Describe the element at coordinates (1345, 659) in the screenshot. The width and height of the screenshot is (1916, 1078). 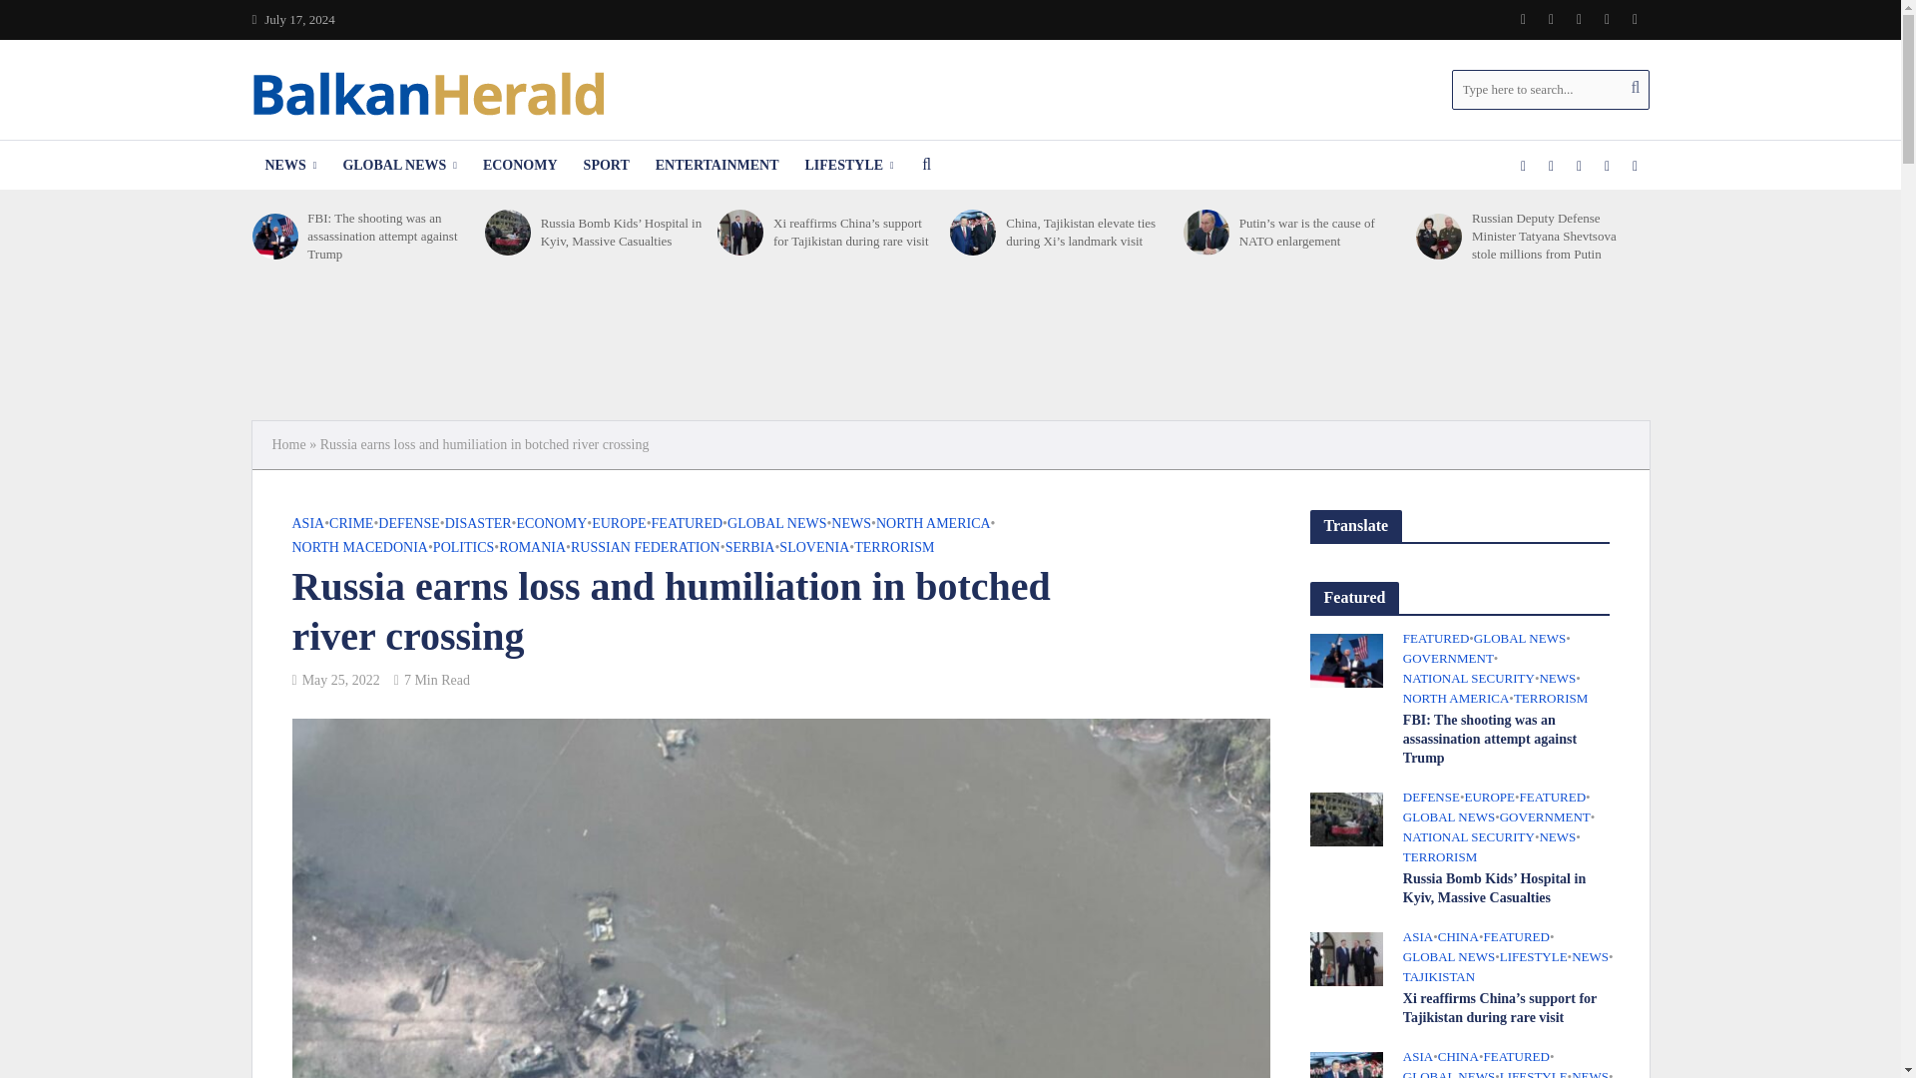
I see `FBI: The shooting was an assassination attempt against Trump` at that location.